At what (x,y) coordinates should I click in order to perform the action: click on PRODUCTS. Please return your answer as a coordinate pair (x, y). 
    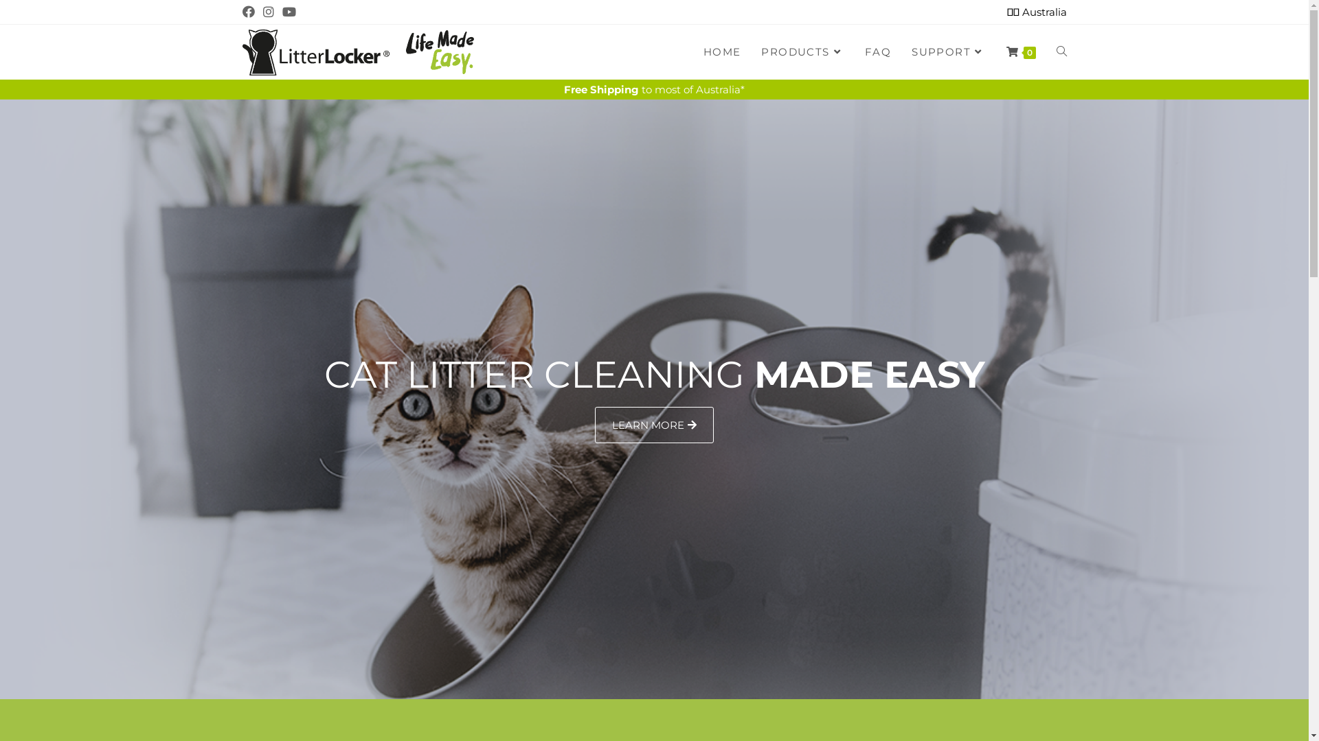
    Looking at the image, I should click on (802, 52).